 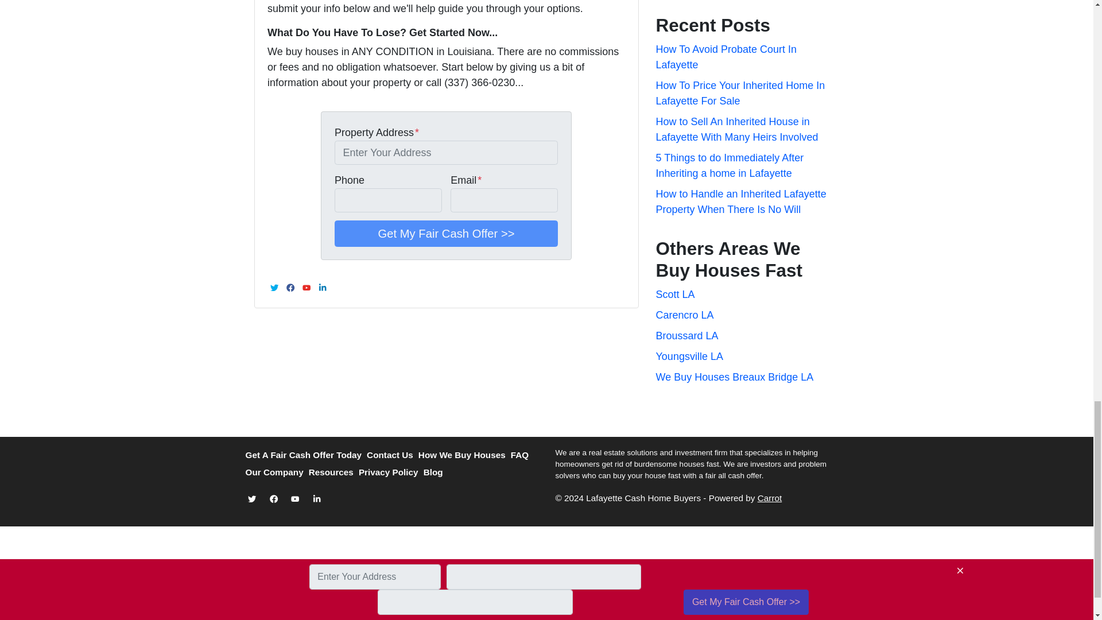 What do you see at coordinates (686, 335) in the screenshot?
I see `Broussard LA` at bounding box center [686, 335].